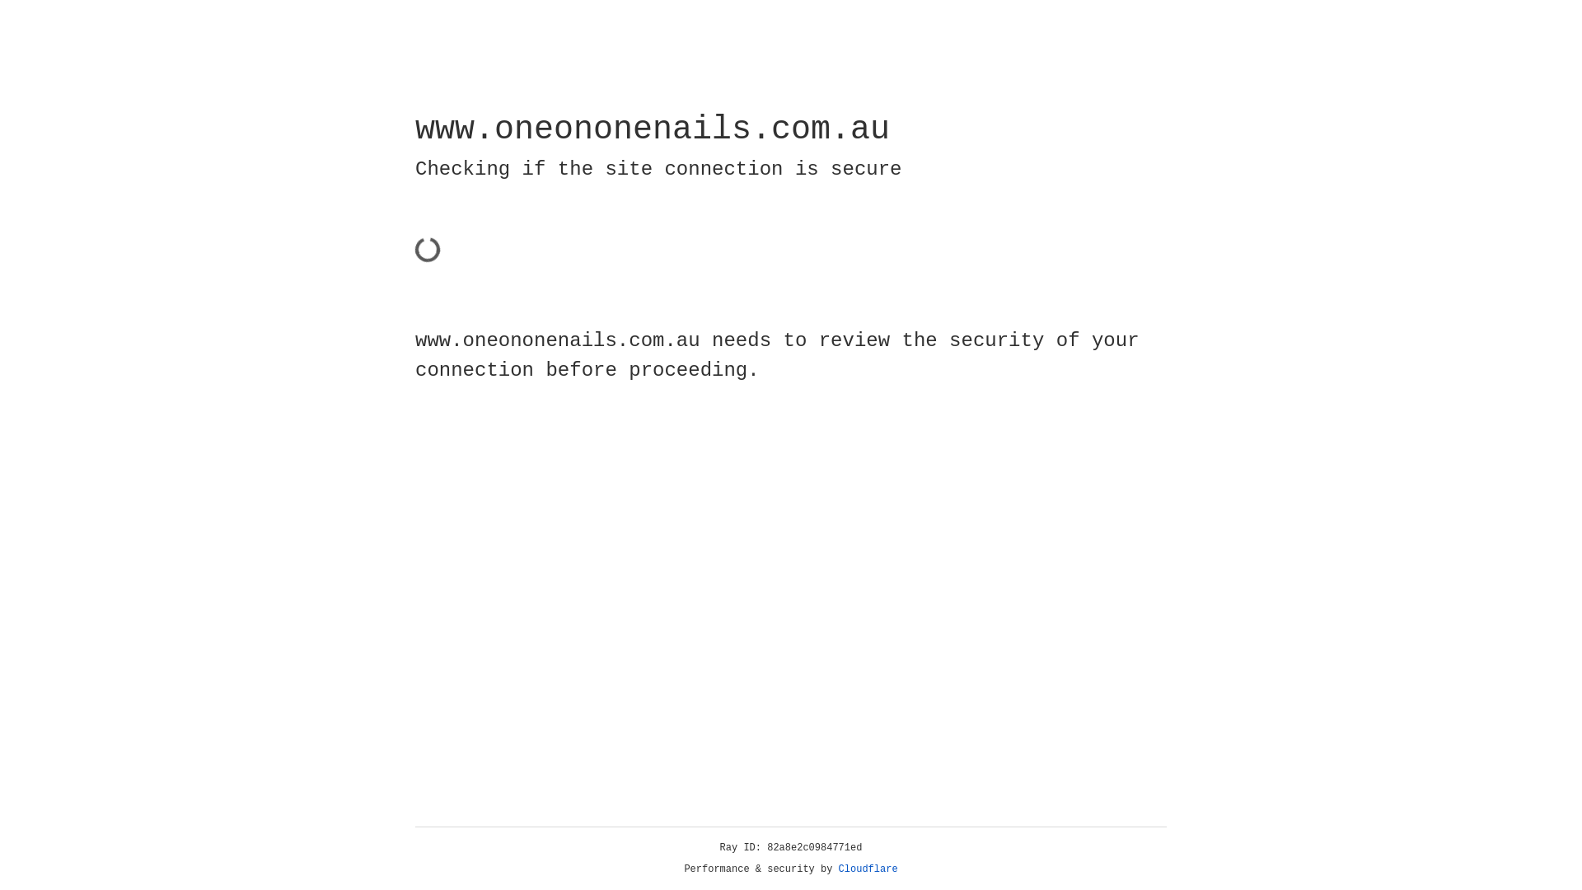  Describe the element at coordinates (868, 869) in the screenshot. I see `Cloudflare` at that location.